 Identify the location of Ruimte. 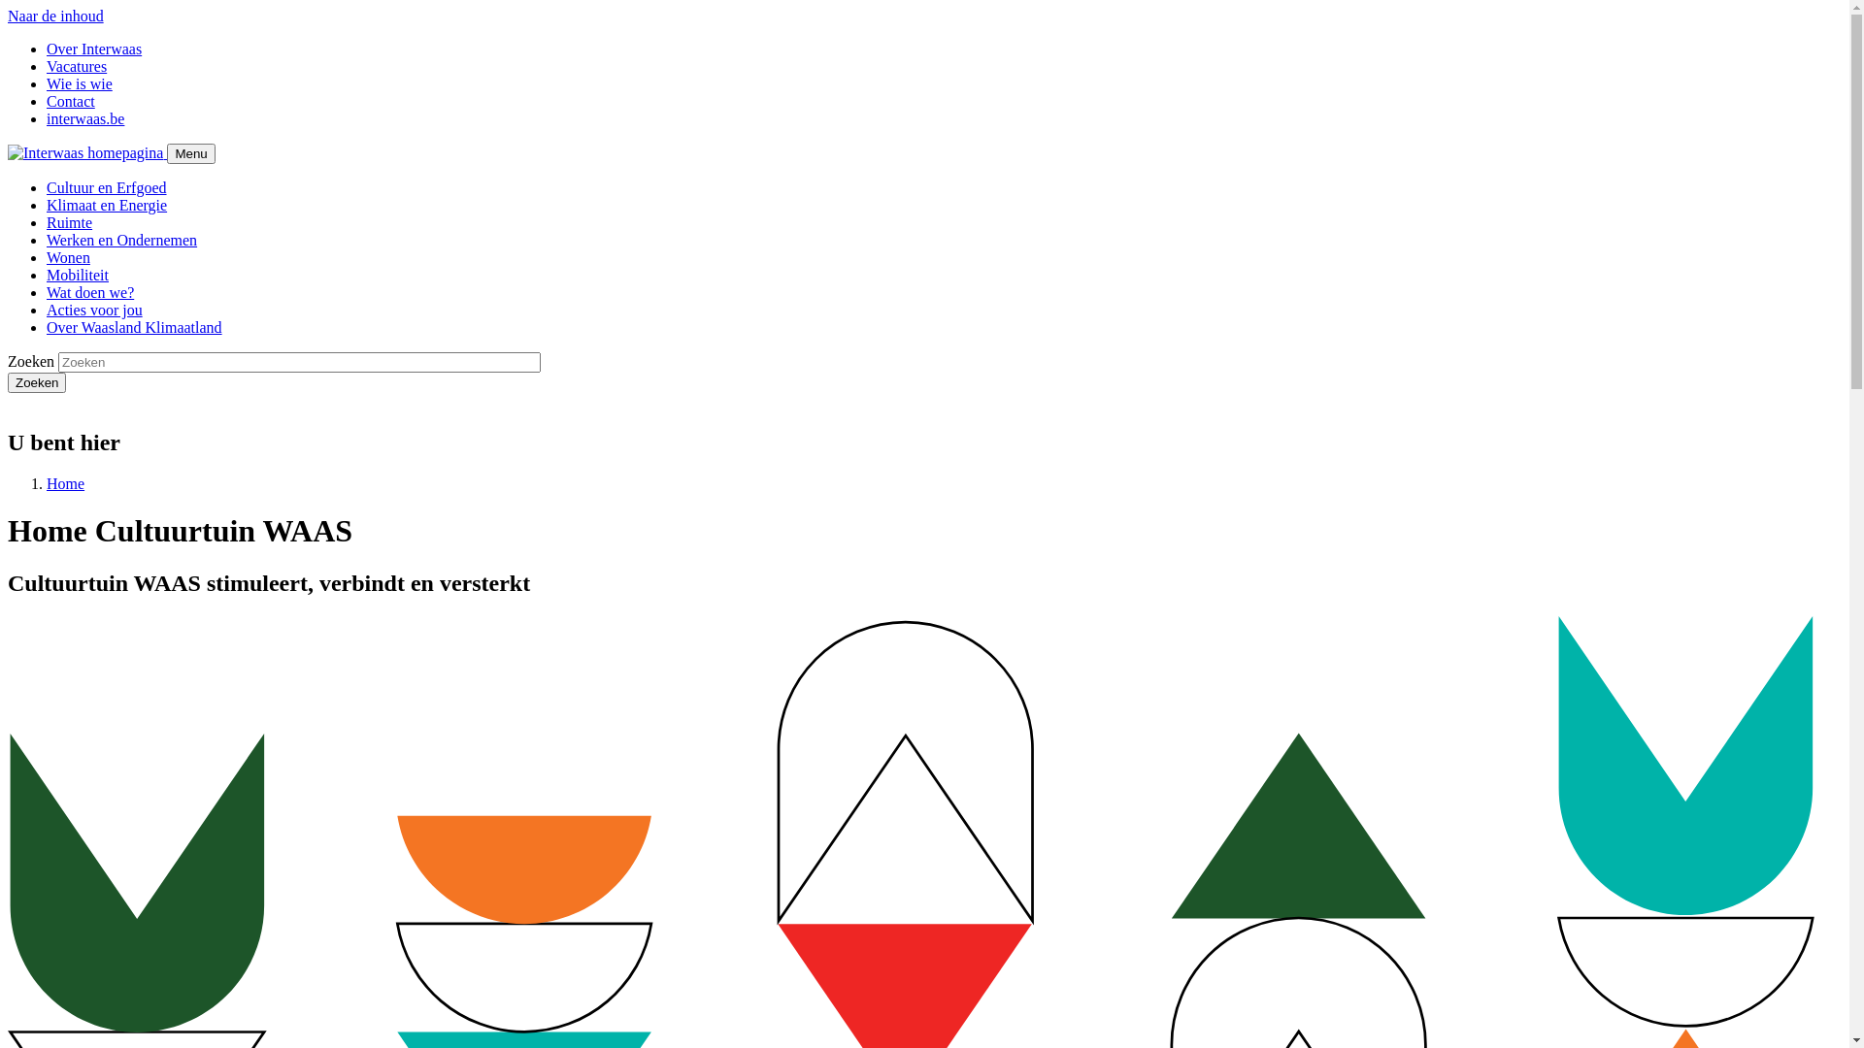
(70, 223).